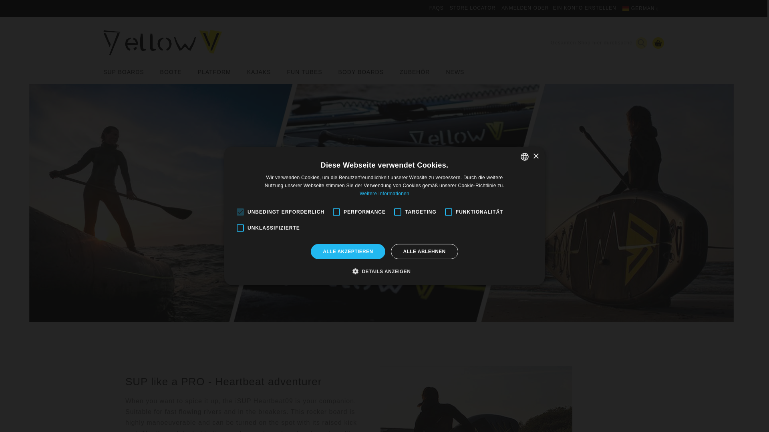  What do you see at coordinates (516, 8) in the screenshot?
I see `ANMELDEN` at bounding box center [516, 8].